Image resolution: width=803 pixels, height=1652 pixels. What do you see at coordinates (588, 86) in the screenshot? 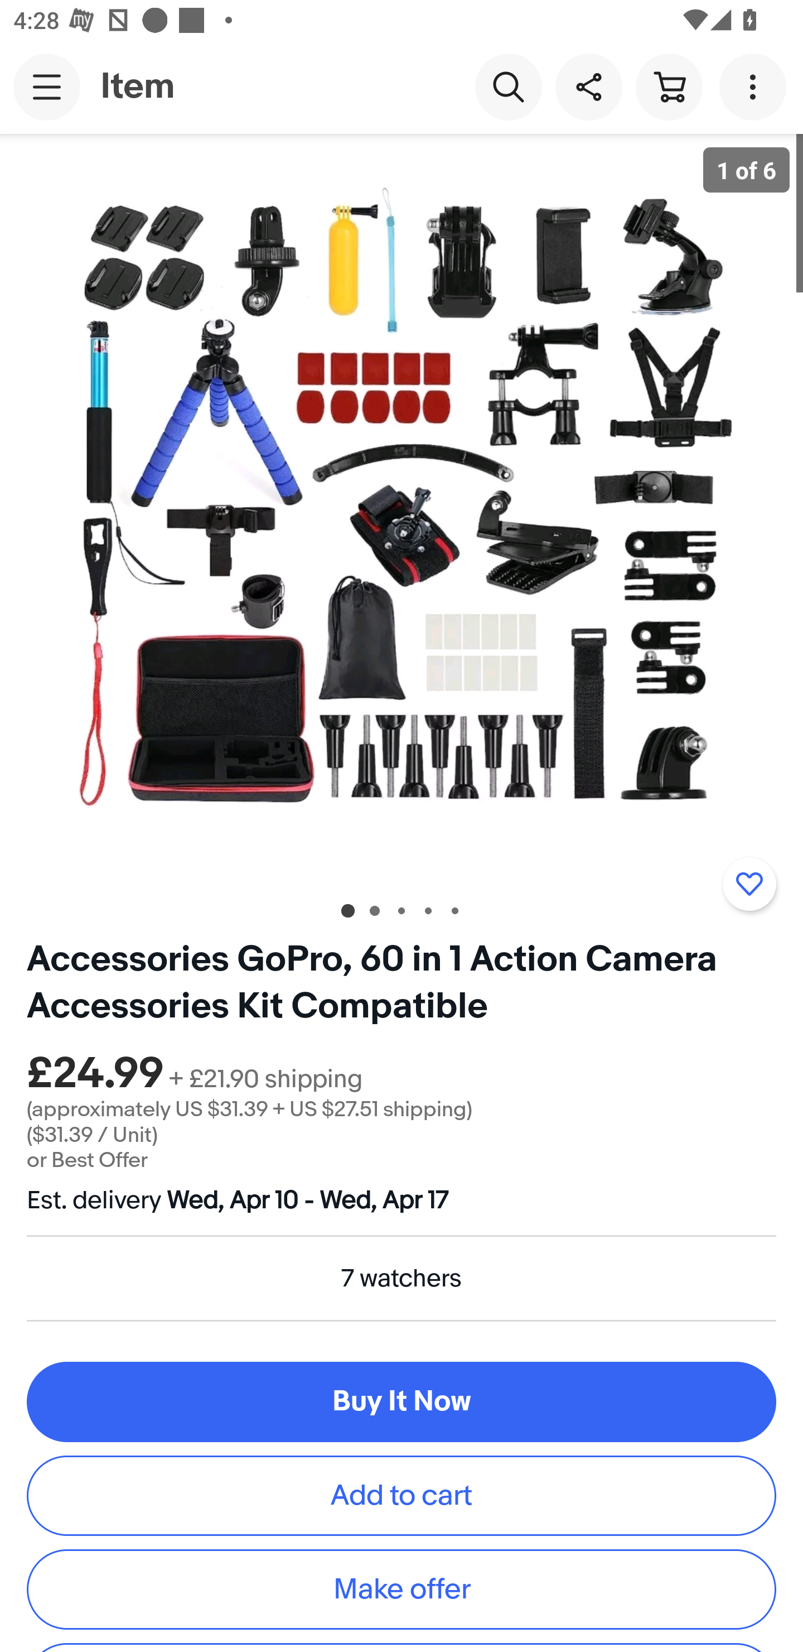
I see `Share this item` at bounding box center [588, 86].